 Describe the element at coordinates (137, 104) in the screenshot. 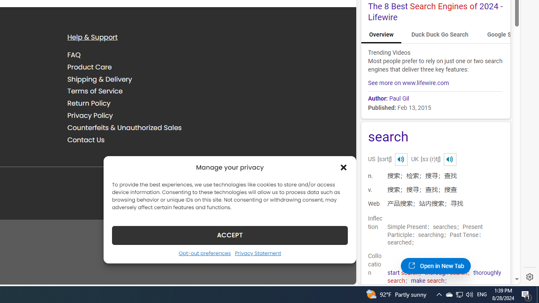

I see `Return Policy` at that location.